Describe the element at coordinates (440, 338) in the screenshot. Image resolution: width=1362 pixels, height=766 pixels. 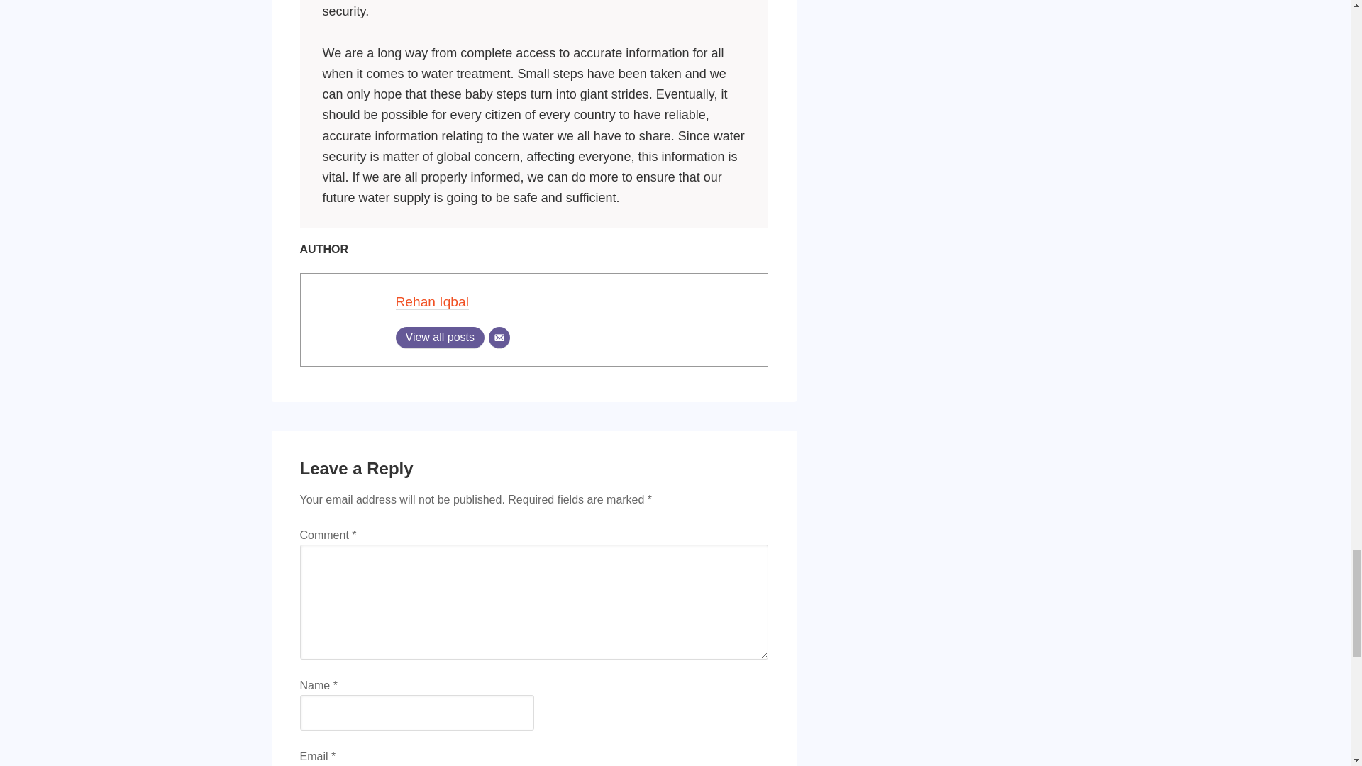
I see `View all posts` at that location.